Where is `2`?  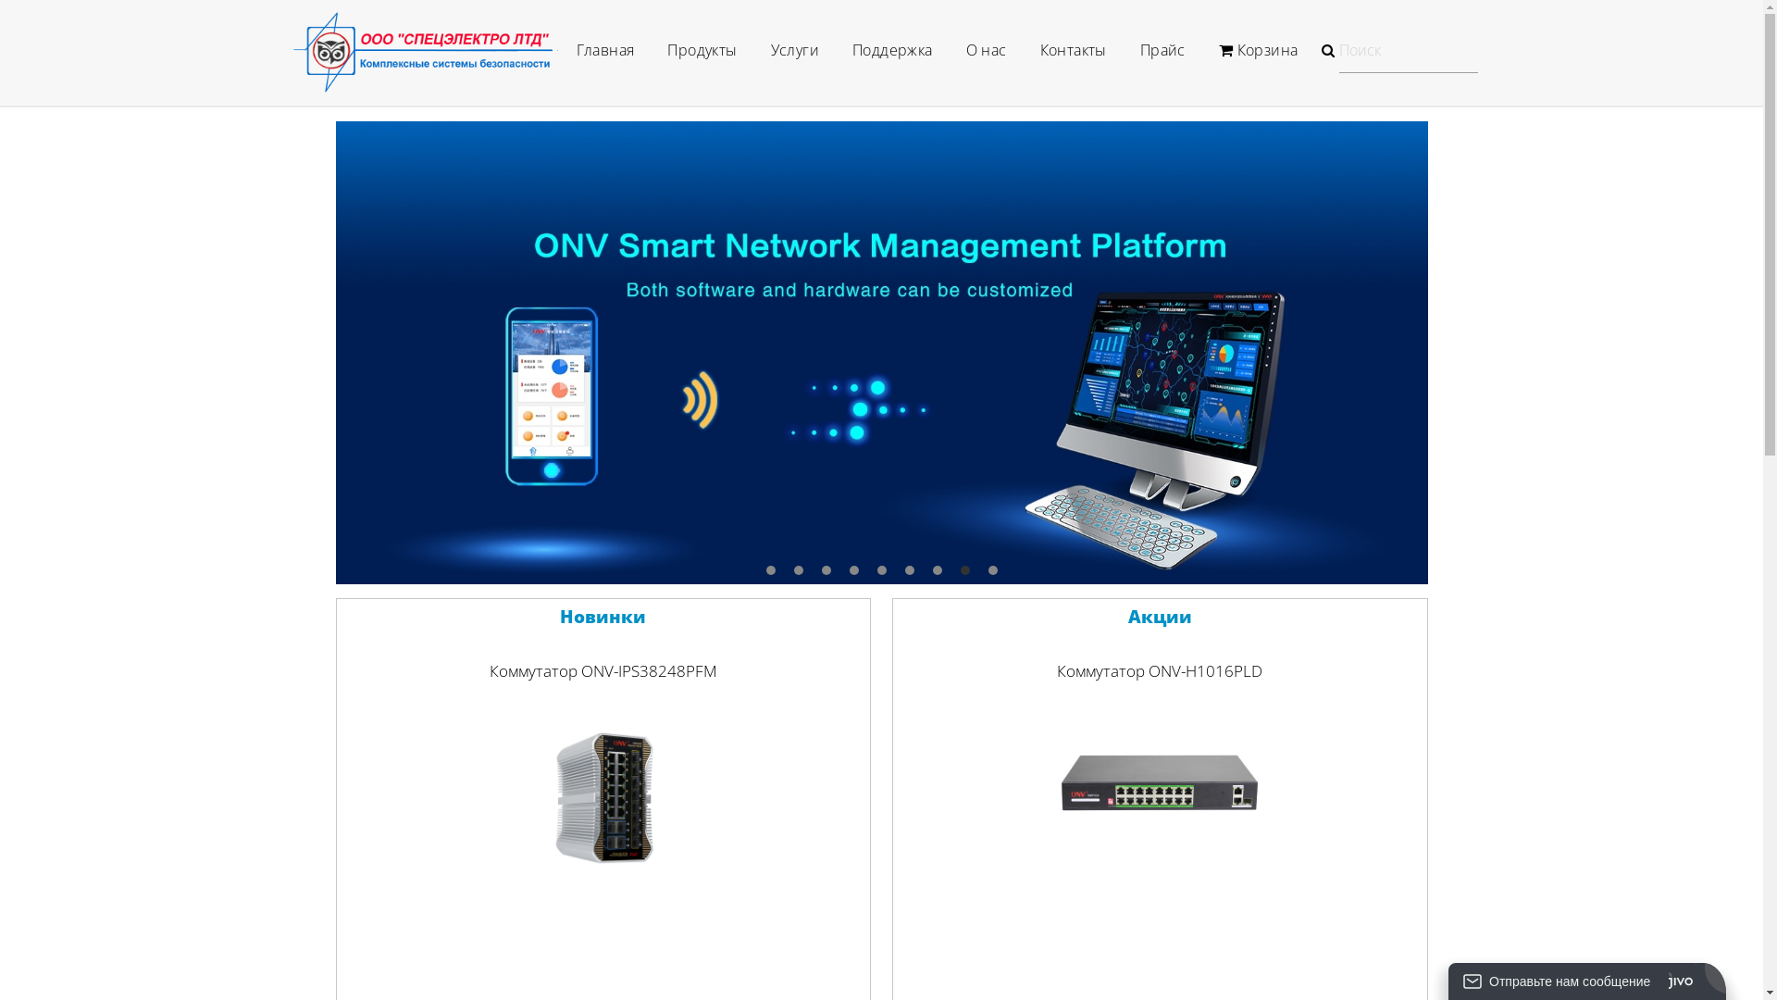
2 is located at coordinates (799, 570).